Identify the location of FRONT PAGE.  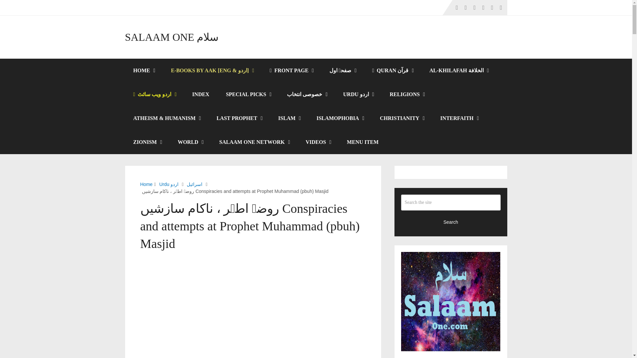
(291, 71).